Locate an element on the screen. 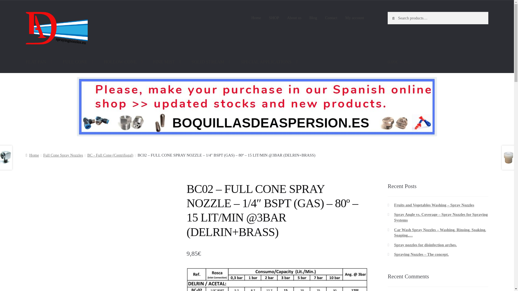  SPECIAL APPLICATIONS is located at coordinates (269, 61).